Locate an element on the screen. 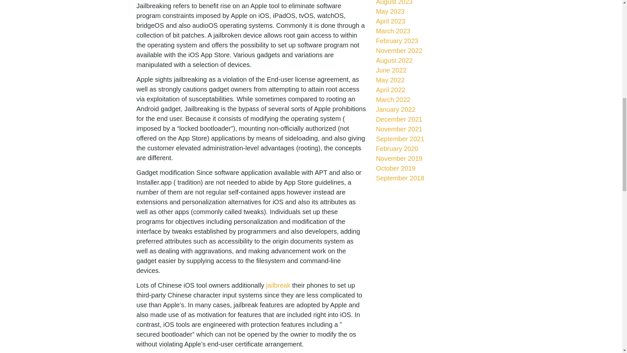  December 2021 is located at coordinates (399, 119).